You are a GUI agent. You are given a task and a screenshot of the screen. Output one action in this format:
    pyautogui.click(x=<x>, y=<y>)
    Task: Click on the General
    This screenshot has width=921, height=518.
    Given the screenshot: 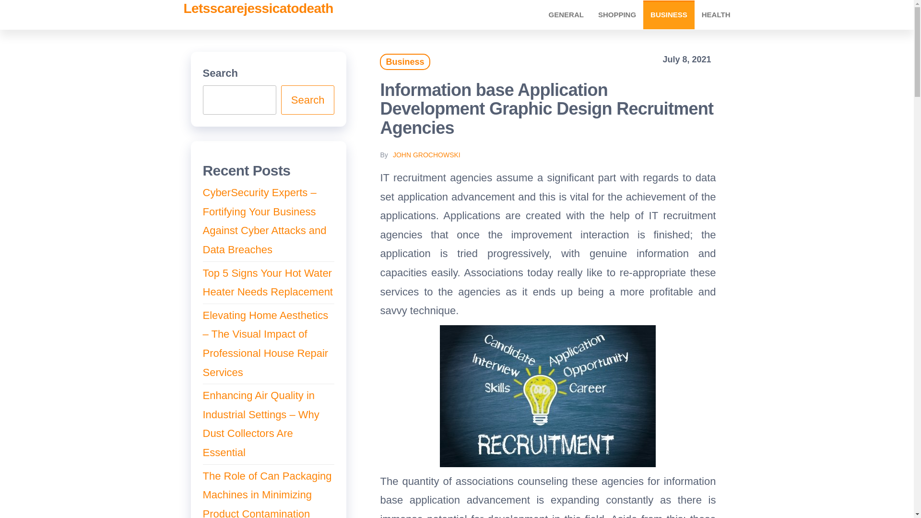 What is the action you would take?
    pyautogui.click(x=566, y=14)
    